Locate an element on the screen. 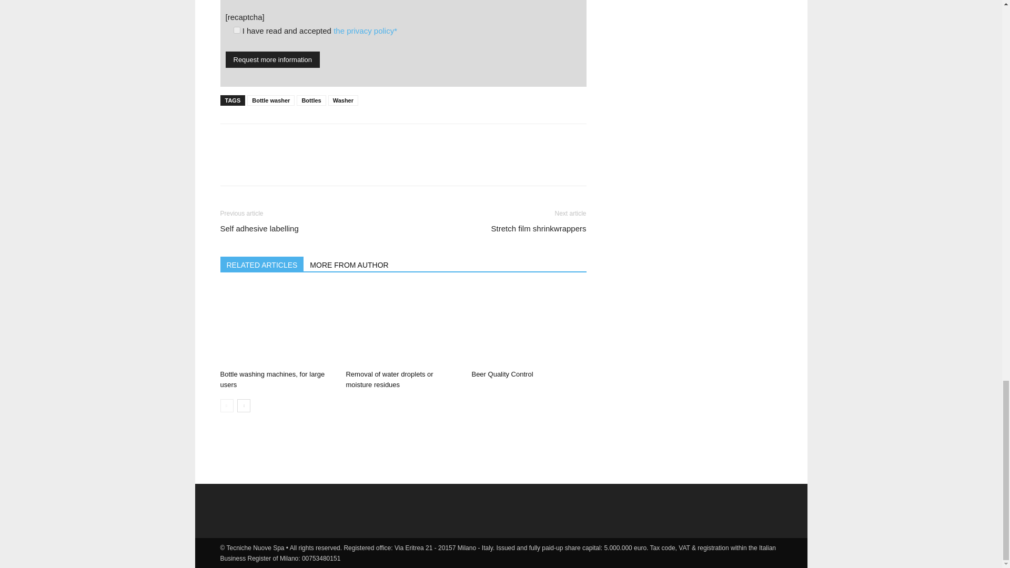 This screenshot has height=568, width=1010. Removal of water droplets or moisture residues is located at coordinates (389, 379).